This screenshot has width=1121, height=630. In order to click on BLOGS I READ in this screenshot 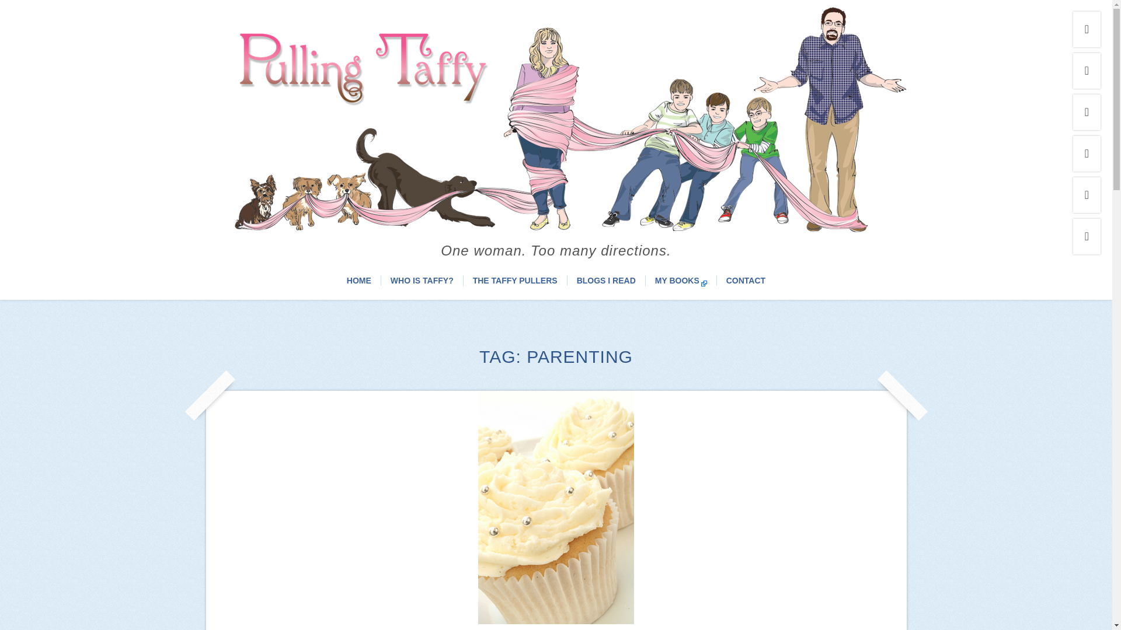, I will do `click(606, 284)`.